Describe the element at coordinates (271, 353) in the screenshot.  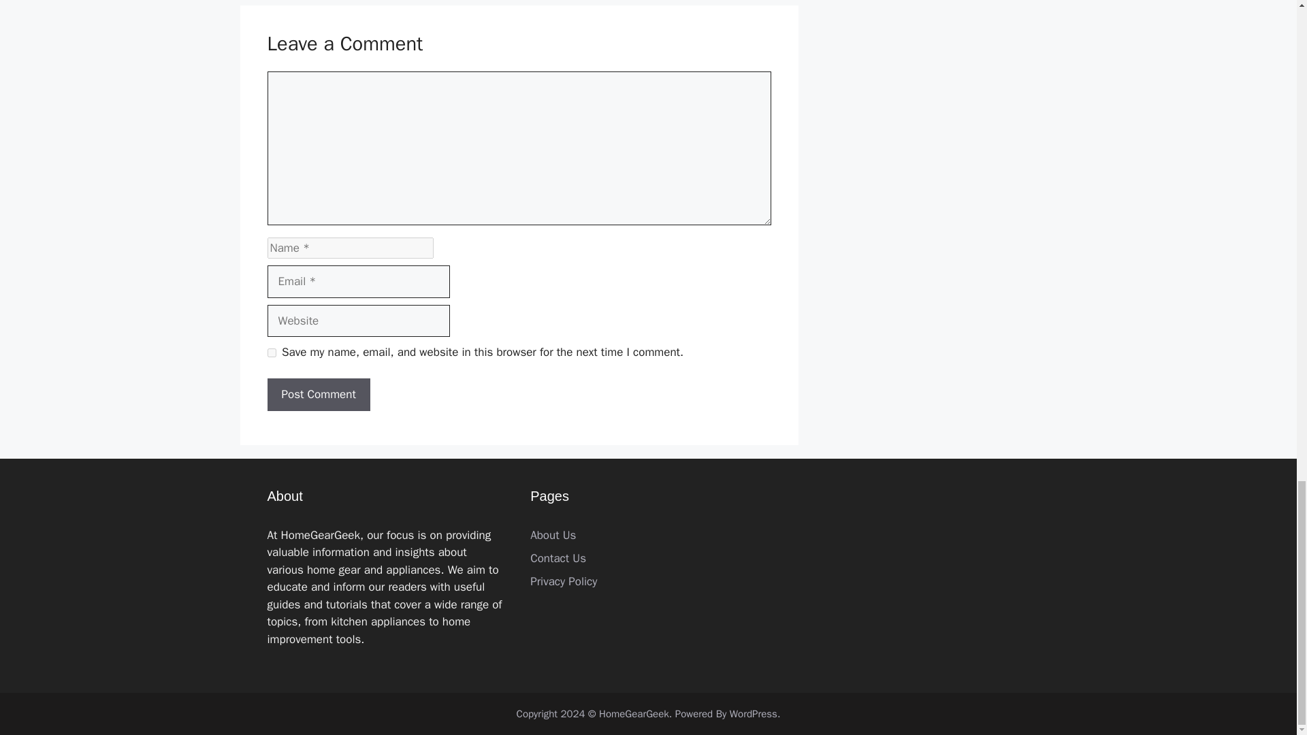
I see `yes` at that location.